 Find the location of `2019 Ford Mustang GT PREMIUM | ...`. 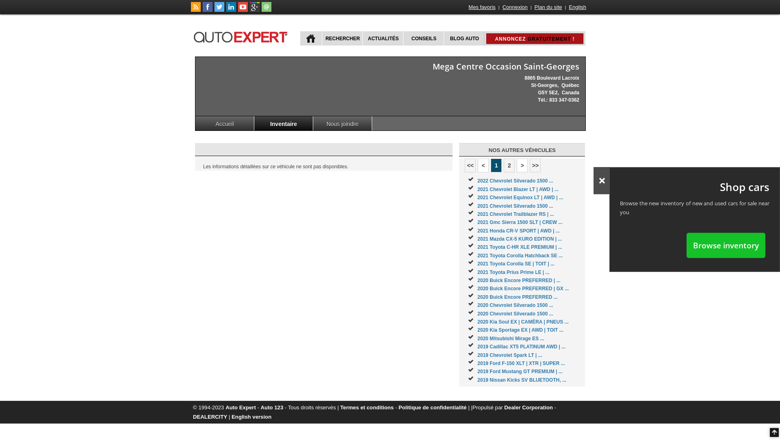

2019 Ford Mustang GT PREMIUM | ... is located at coordinates (520, 372).